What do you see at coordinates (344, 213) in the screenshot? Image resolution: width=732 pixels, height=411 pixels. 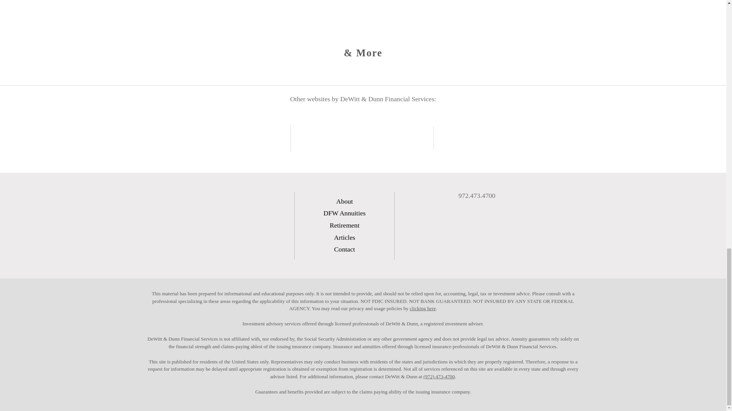 I see `DFW Annuities` at bounding box center [344, 213].